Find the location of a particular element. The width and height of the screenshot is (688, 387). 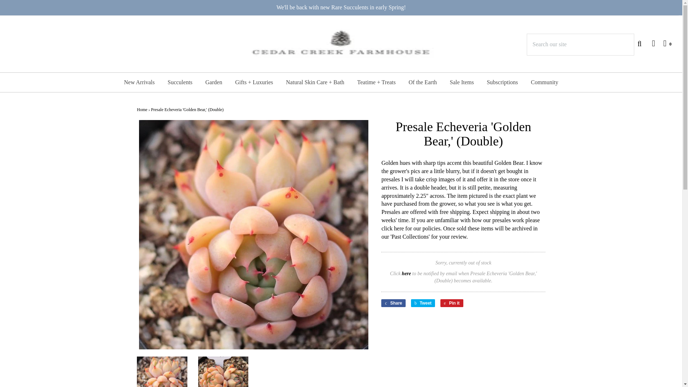

Your Cart is located at coordinates (664, 43).